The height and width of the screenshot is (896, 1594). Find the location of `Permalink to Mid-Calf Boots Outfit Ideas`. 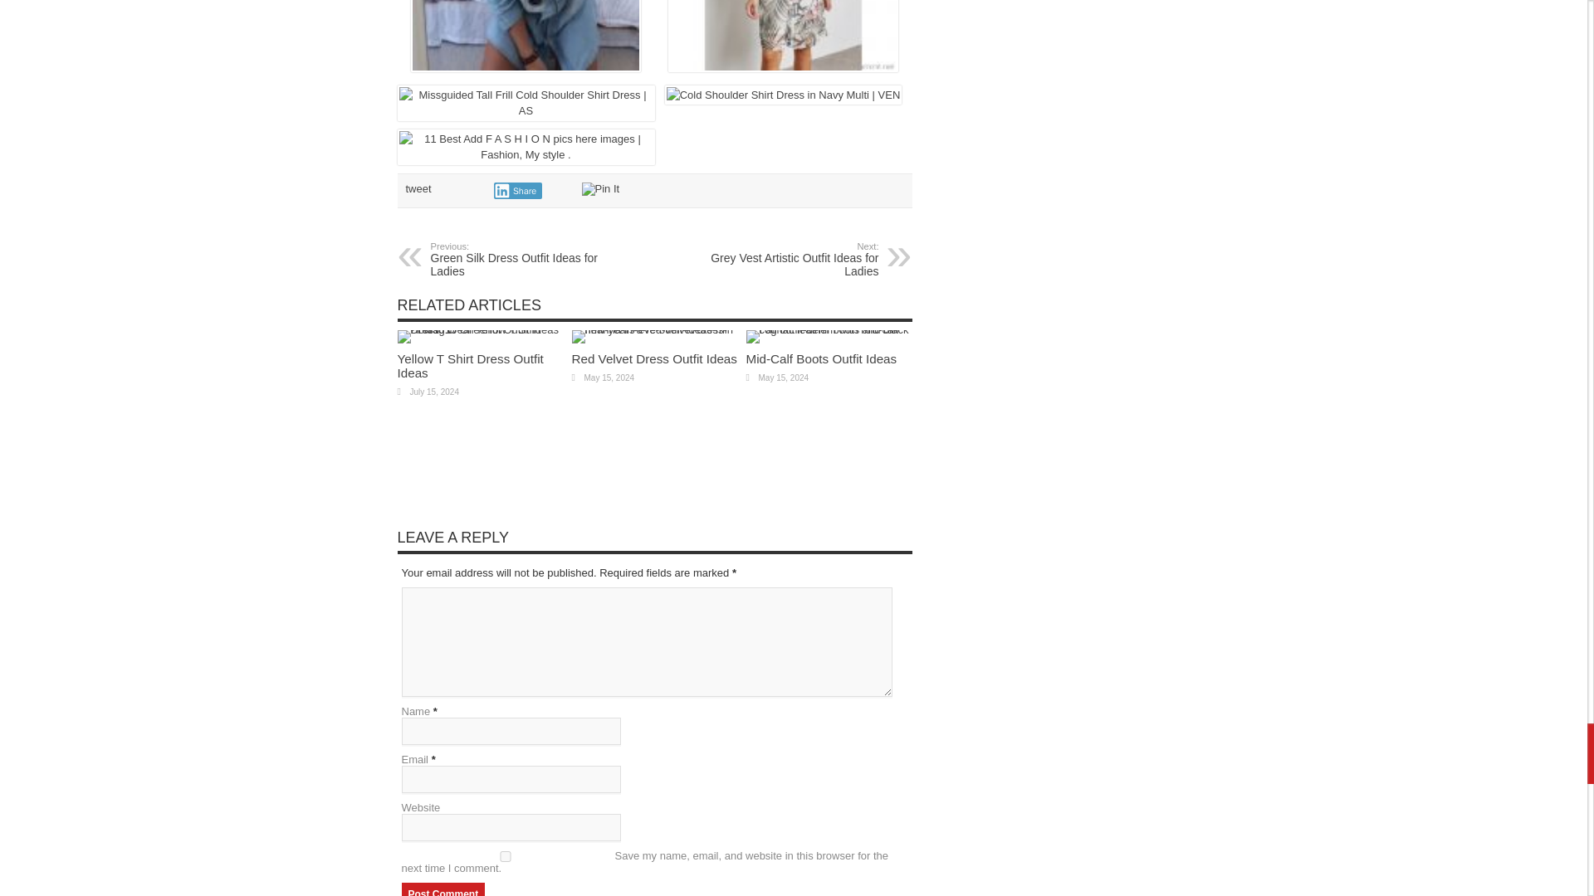

Permalink to Mid-Calf Boots Outfit Ideas is located at coordinates (653, 358).